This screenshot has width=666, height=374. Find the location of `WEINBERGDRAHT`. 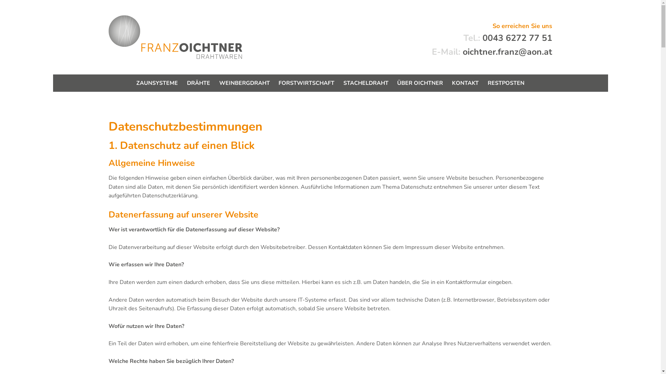

WEINBERGDRAHT is located at coordinates (245, 83).